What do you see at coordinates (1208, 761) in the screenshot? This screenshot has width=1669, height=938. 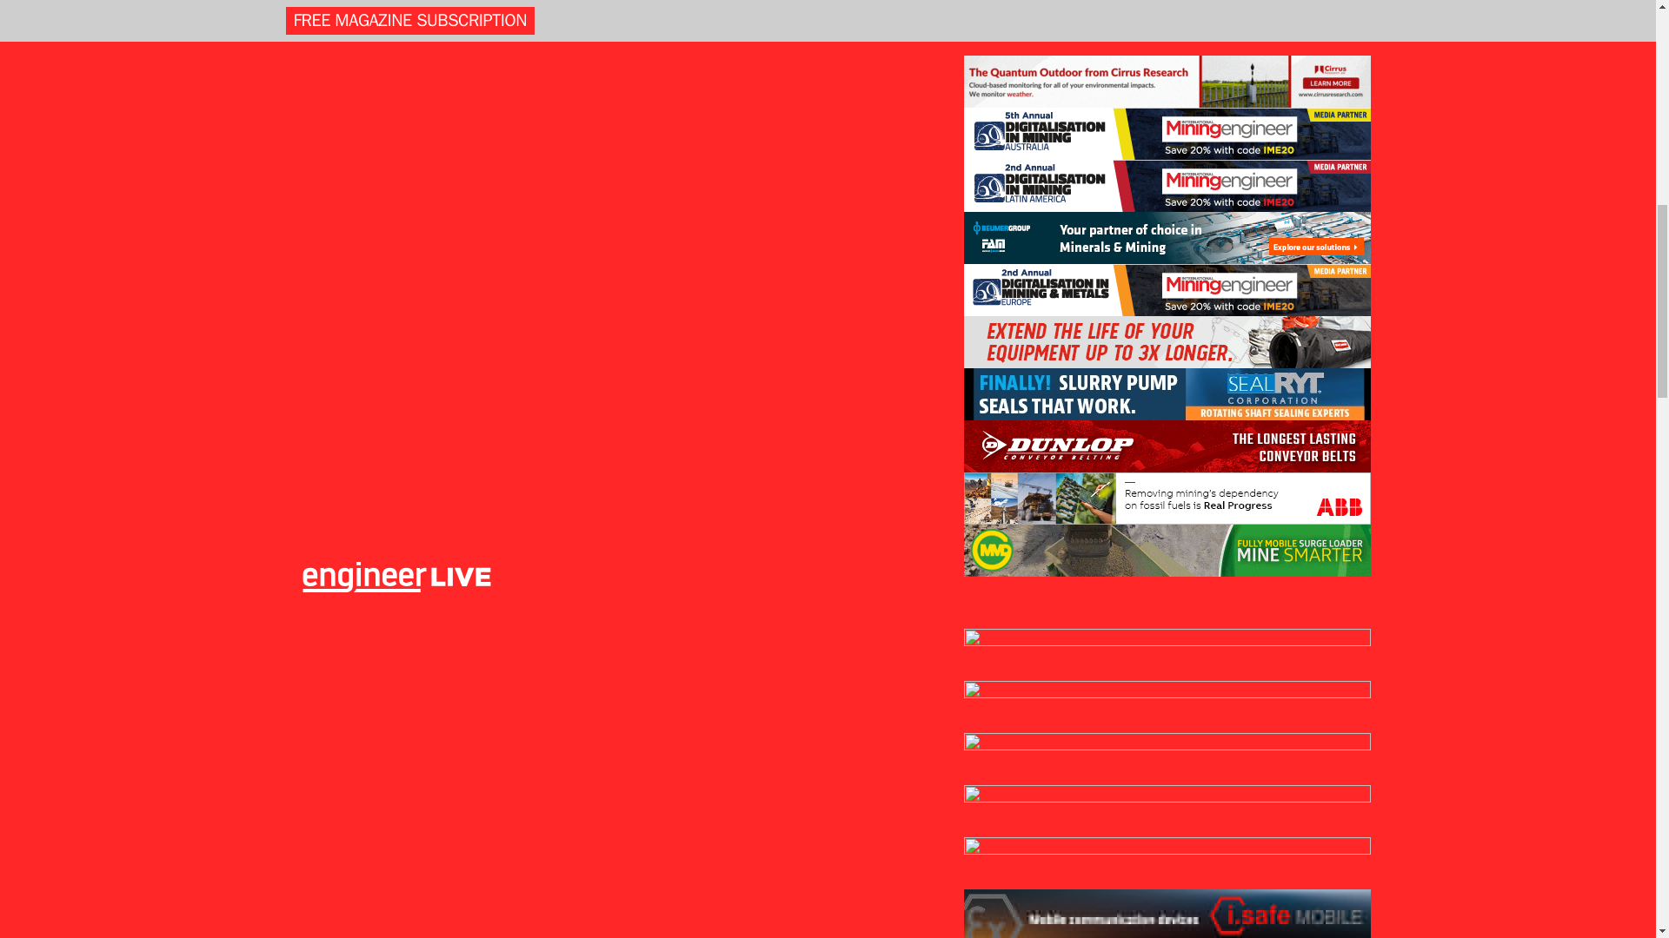 I see `automotive` at bounding box center [1208, 761].